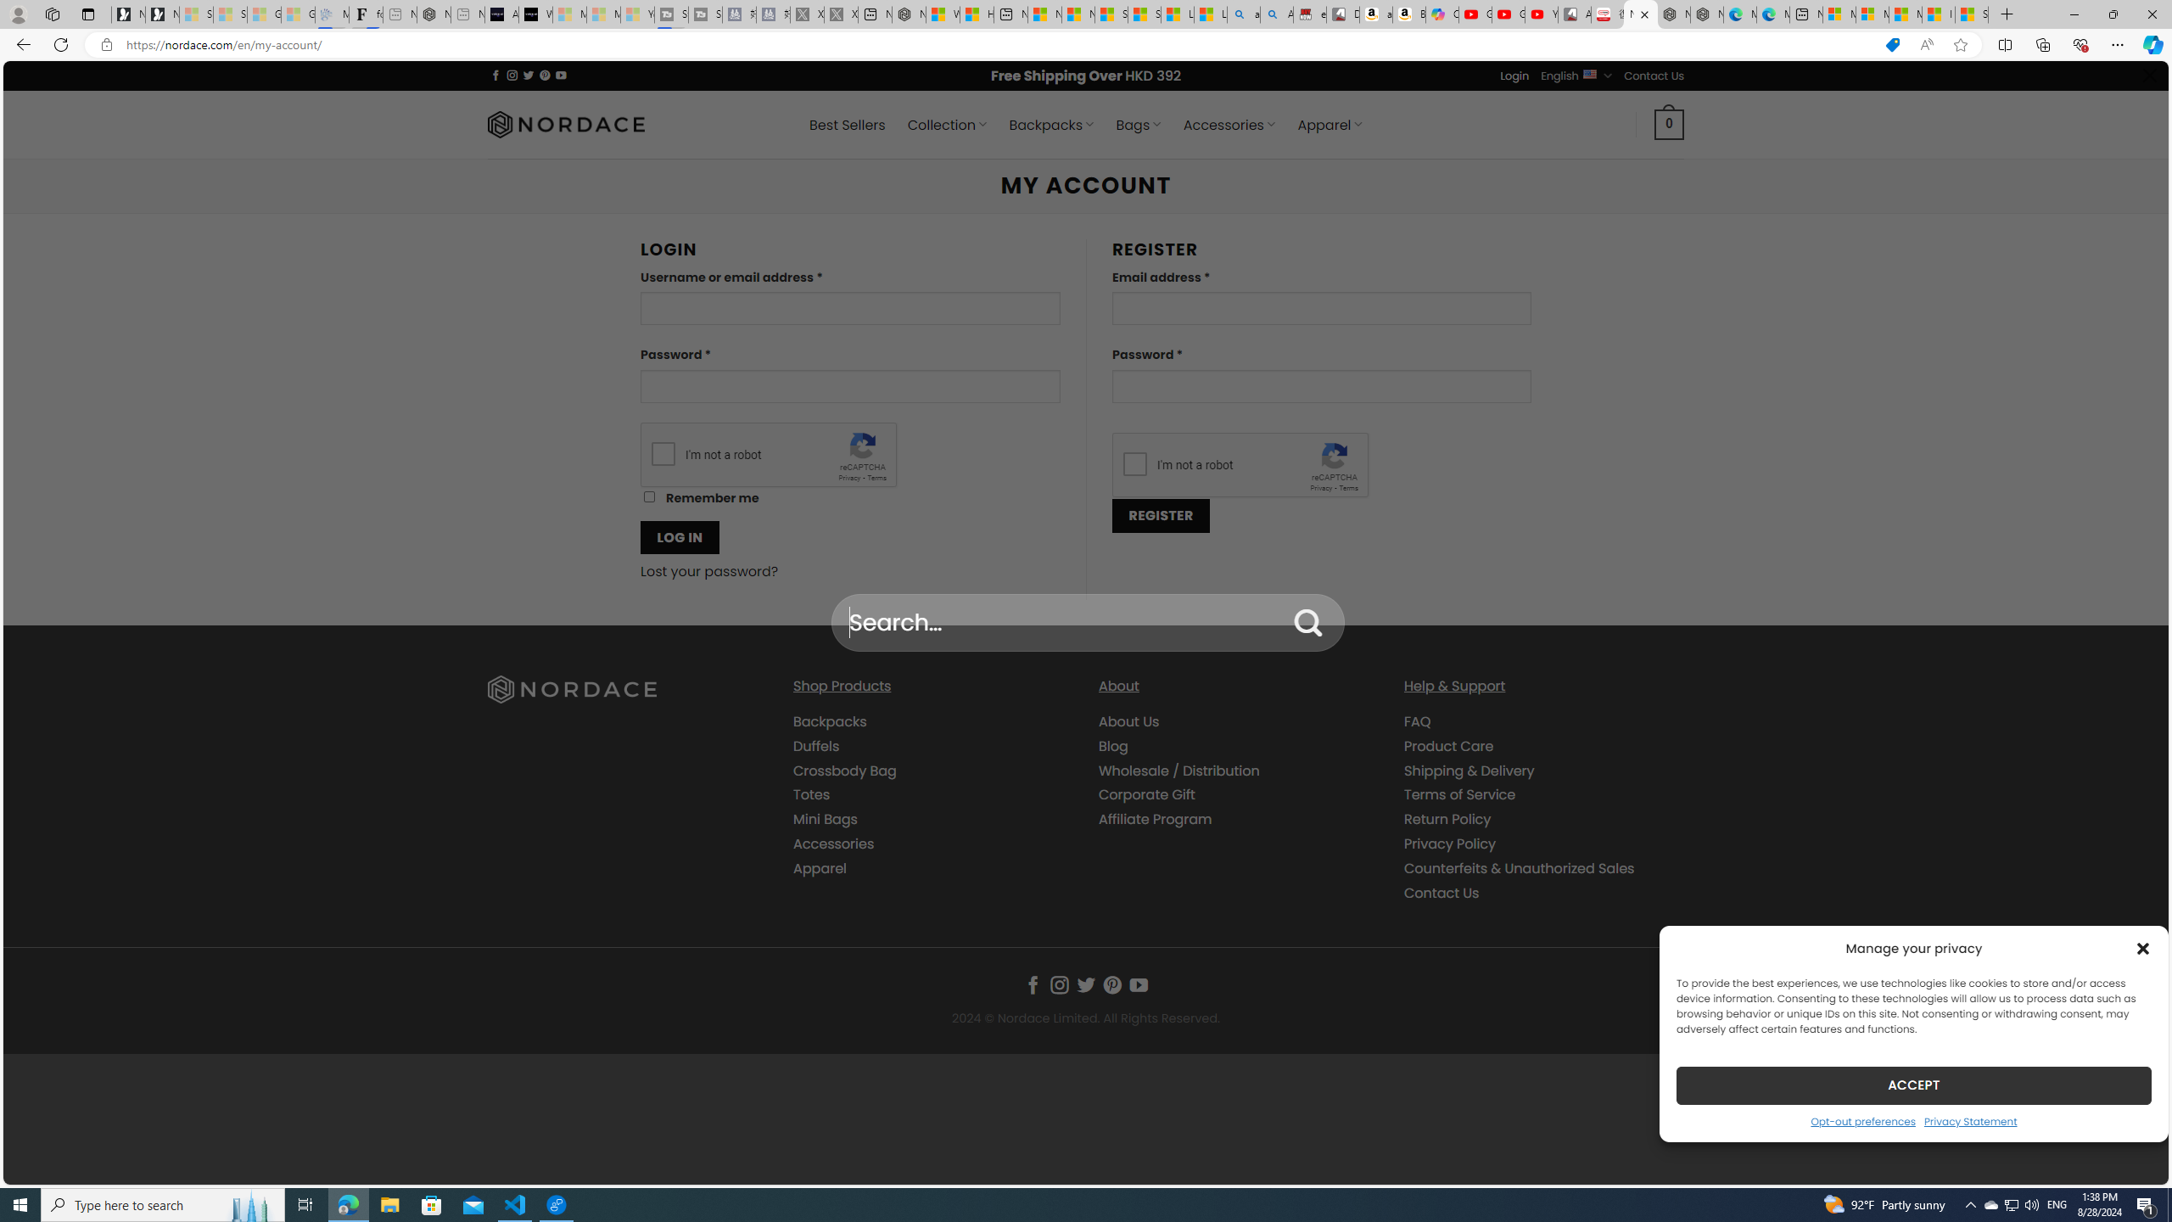 The width and height of the screenshot is (2172, 1222). Describe the element at coordinates (932, 820) in the screenshot. I see `Mini Bags` at that location.